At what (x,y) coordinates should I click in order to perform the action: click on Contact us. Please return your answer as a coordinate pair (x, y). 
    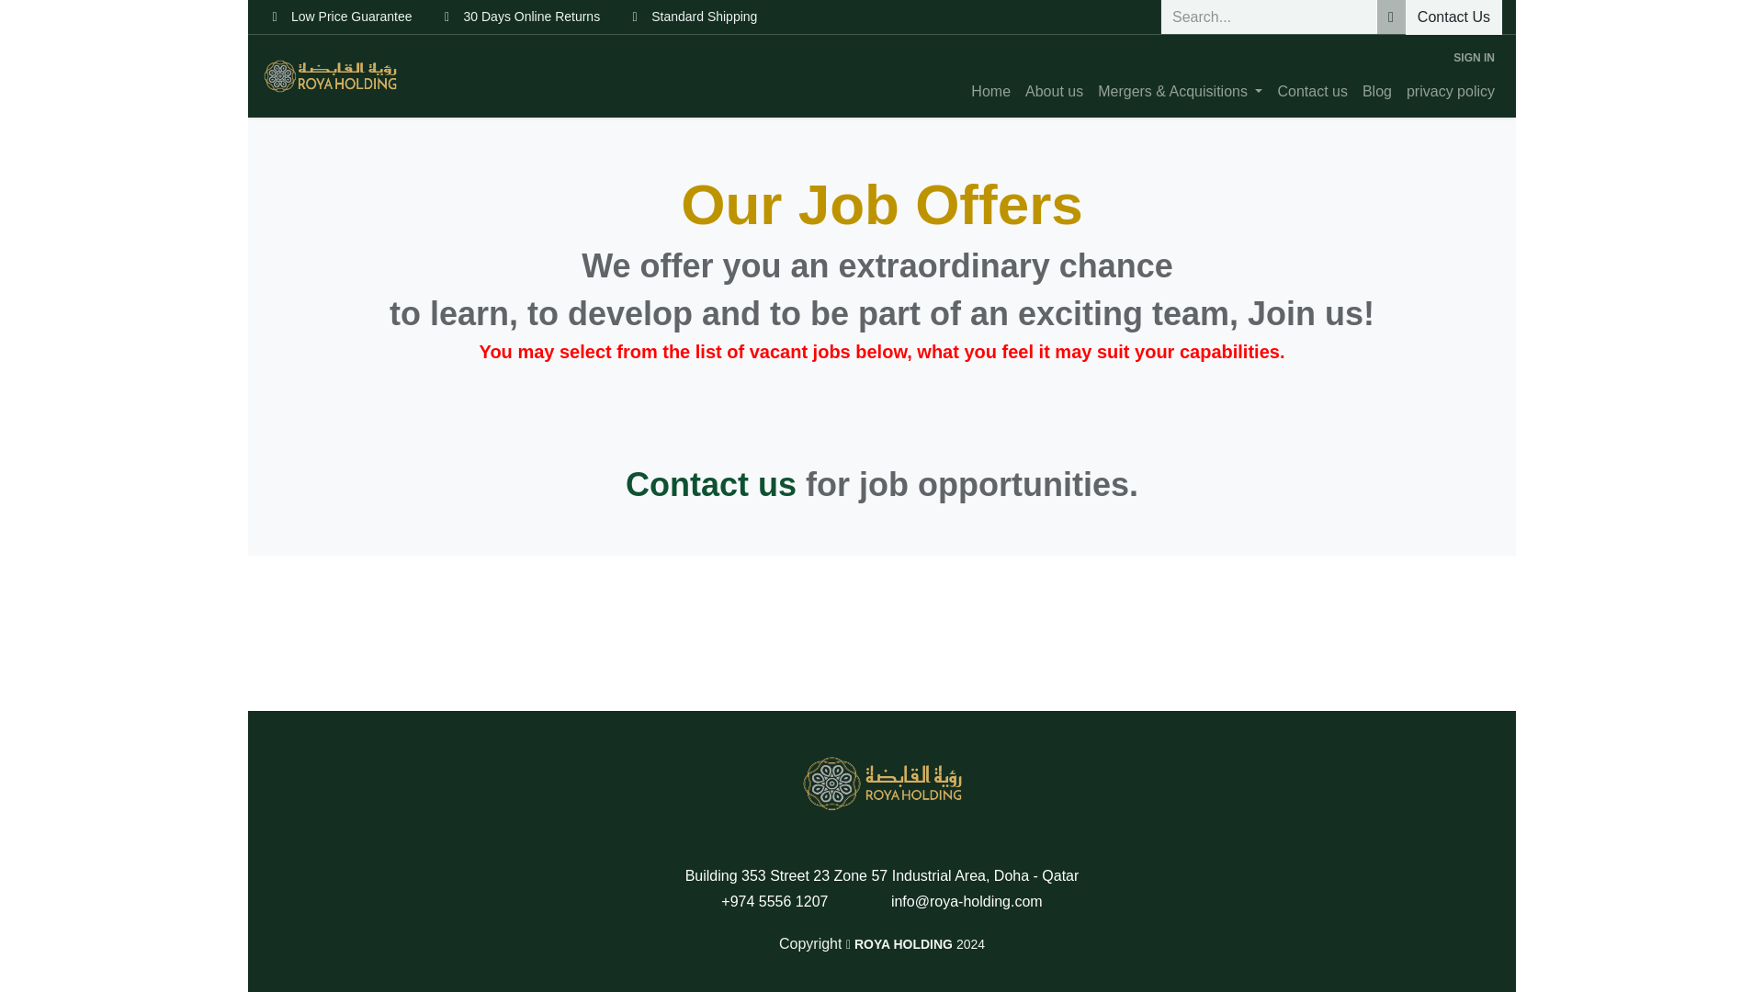
    Looking at the image, I should click on (1312, 91).